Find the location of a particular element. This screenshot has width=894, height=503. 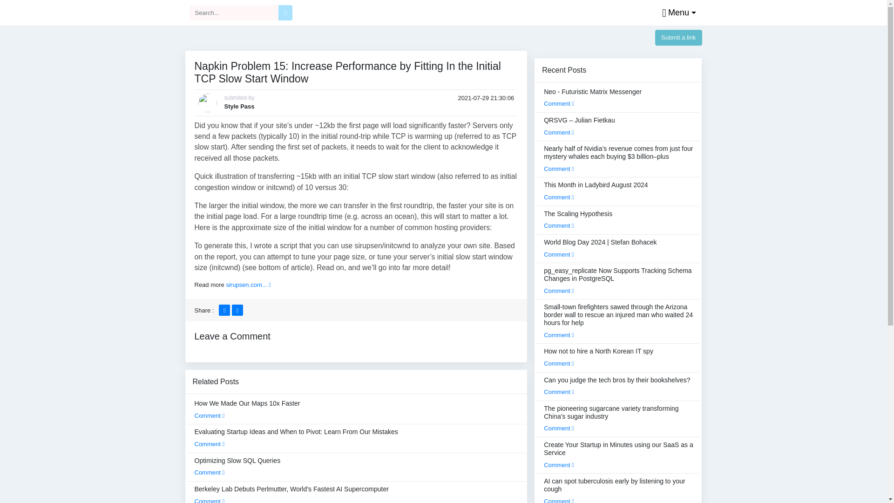

How We Made Our Maps 10x Faster is located at coordinates (248, 409).